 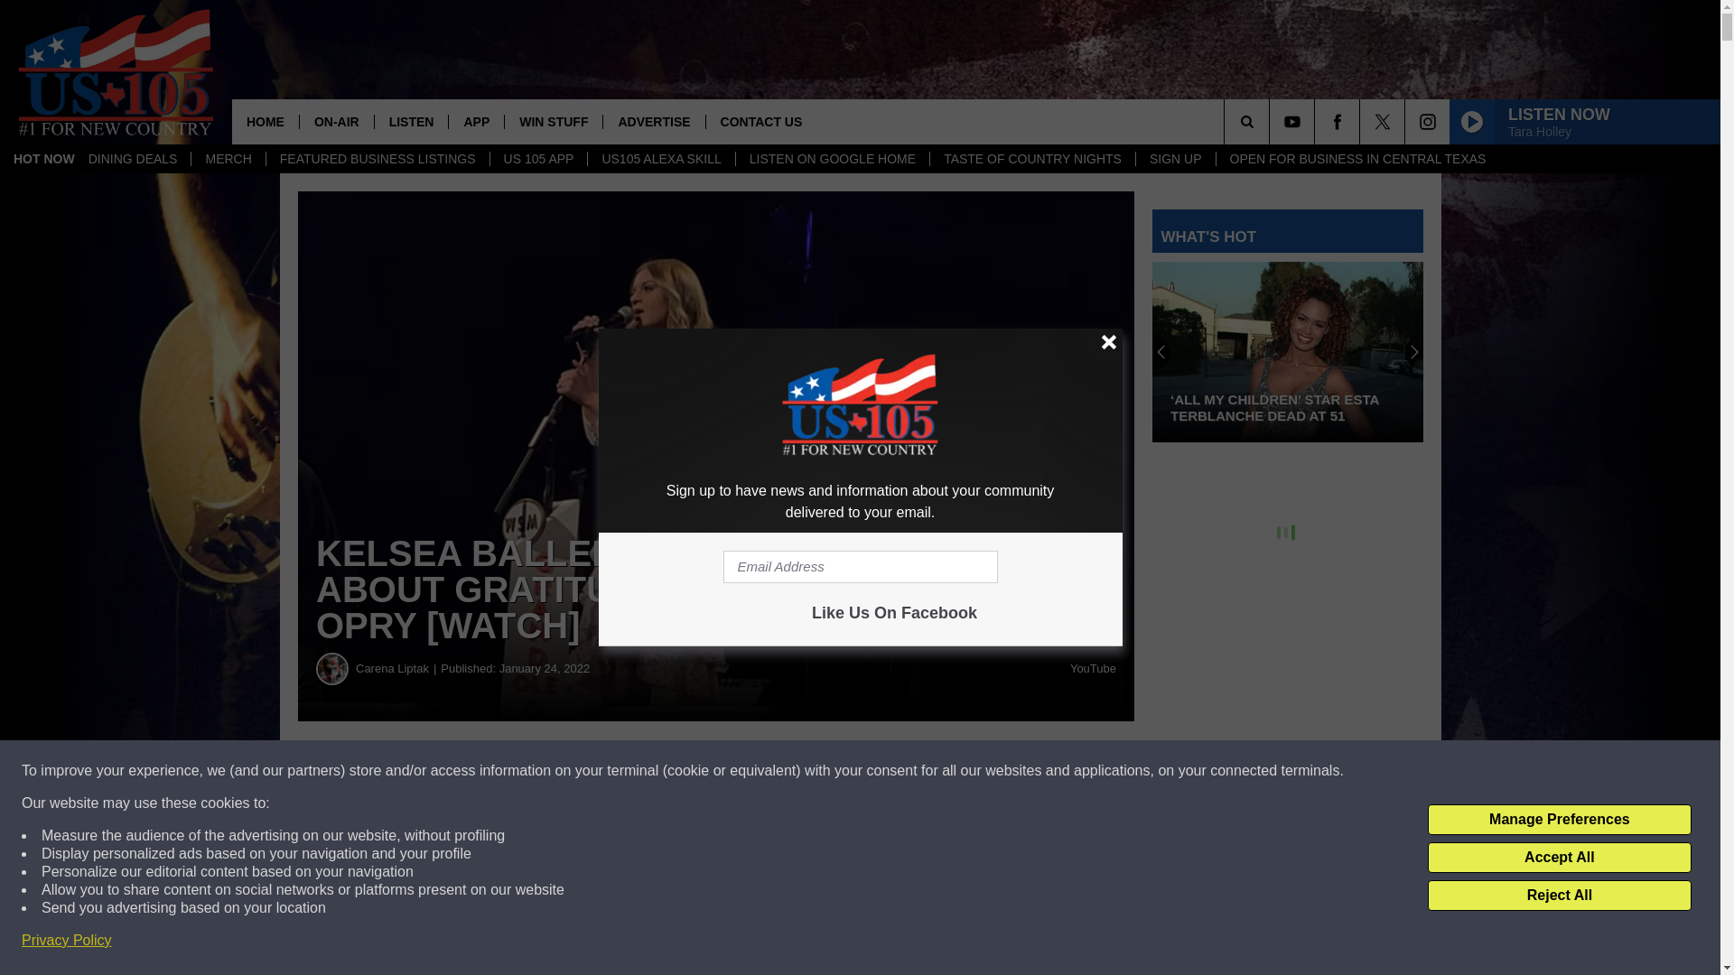 I want to click on Privacy Policy, so click(x=67, y=941).